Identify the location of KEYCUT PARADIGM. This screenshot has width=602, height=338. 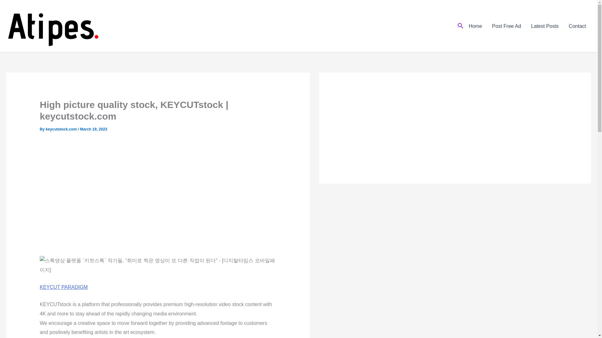
(64, 287).